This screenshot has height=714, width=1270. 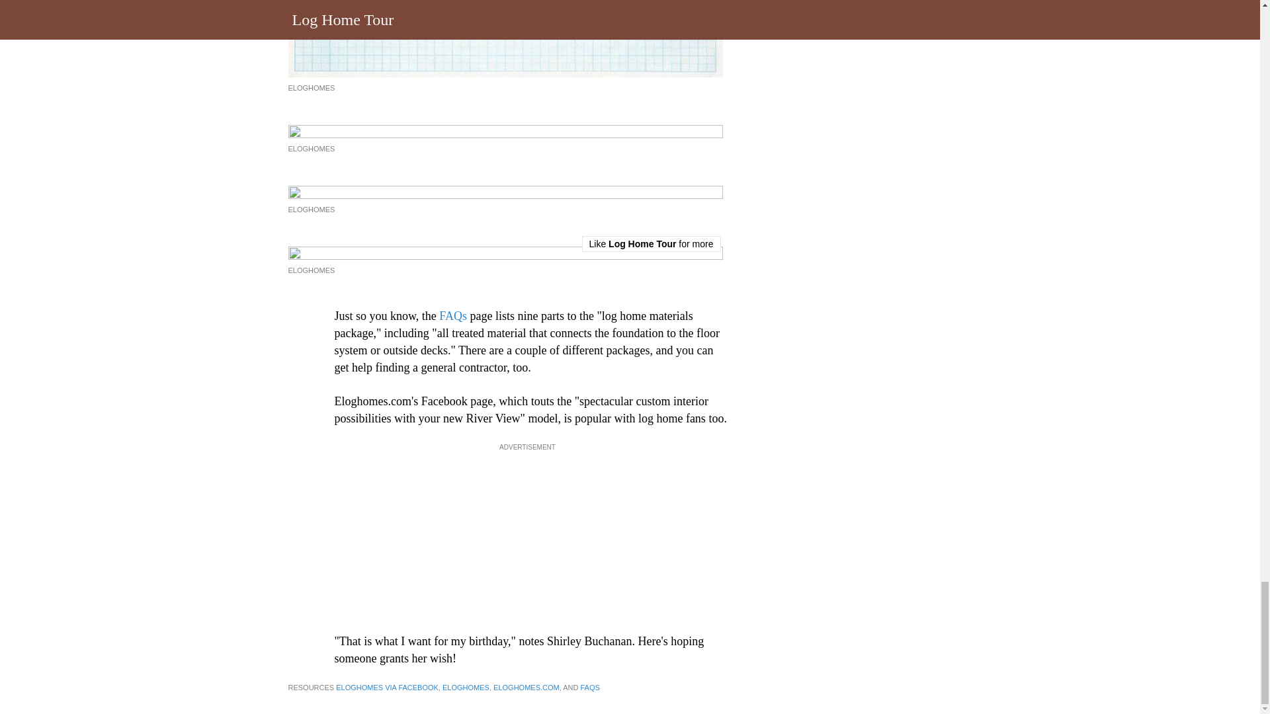 I want to click on ELOGHOMES, so click(x=311, y=88).